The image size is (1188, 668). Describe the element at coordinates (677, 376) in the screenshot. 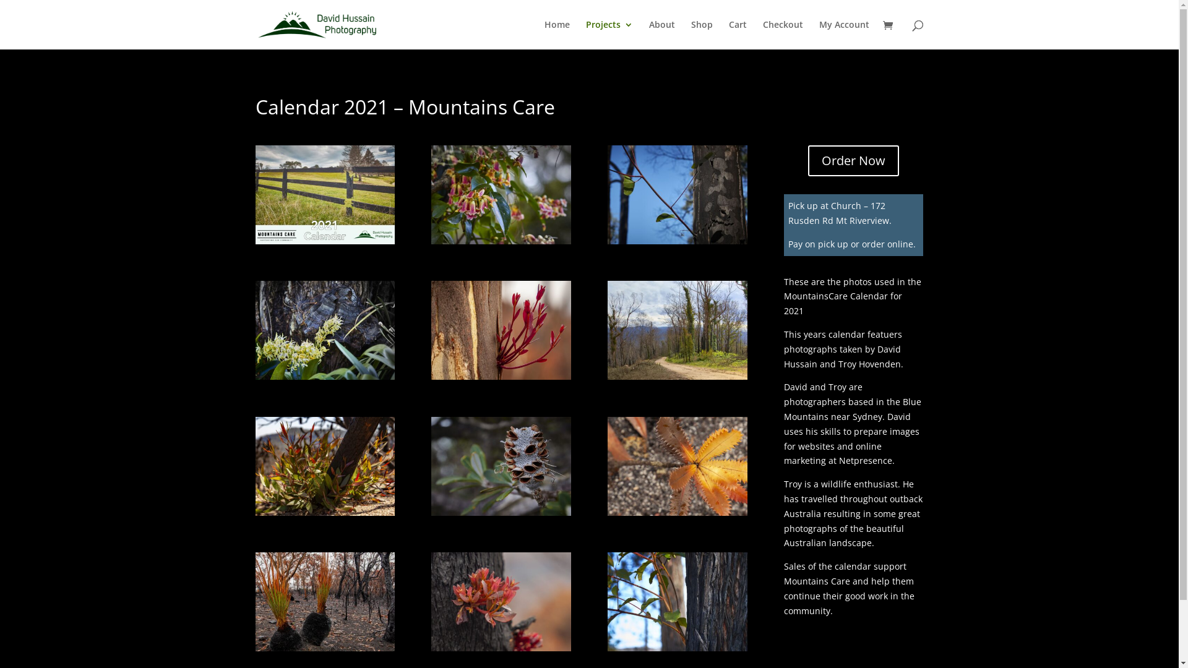

I see `08_Aug-1280` at that location.